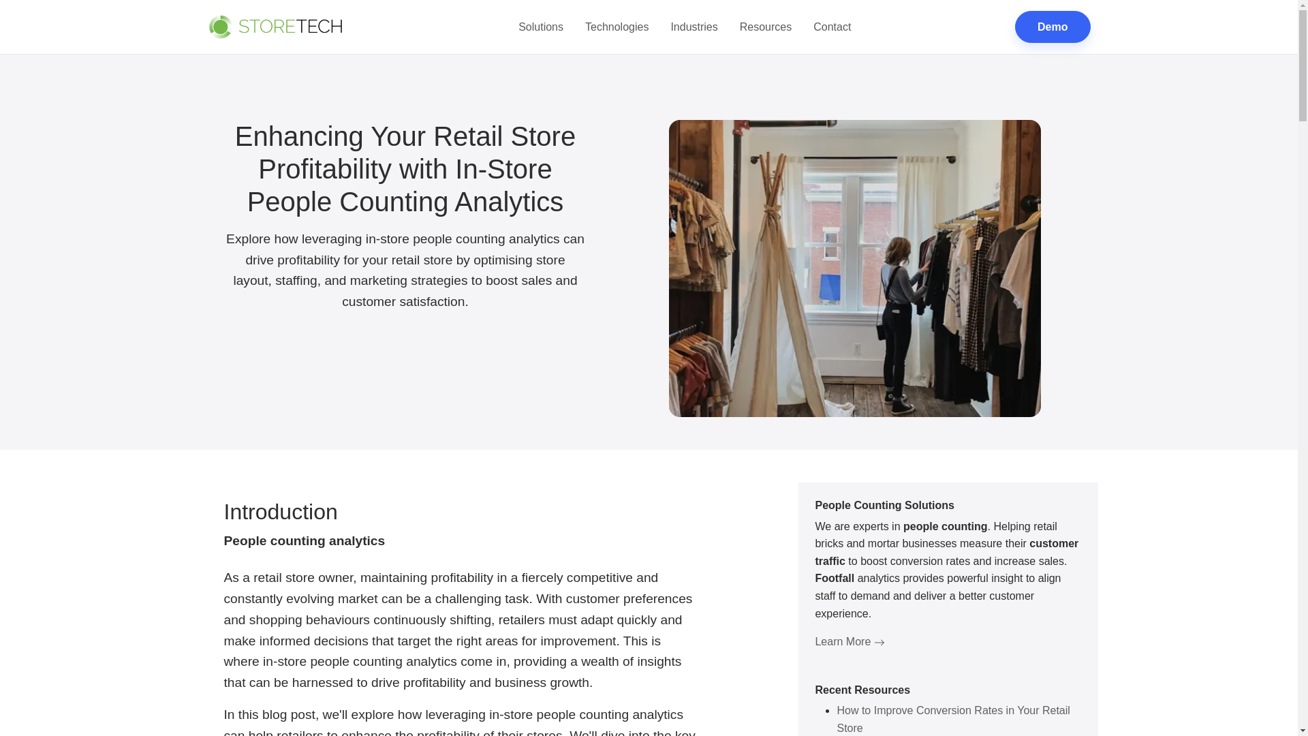  Describe the element at coordinates (953, 718) in the screenshot. I see `How to Improve Conversion Rates in Your Retail Store` at that location.